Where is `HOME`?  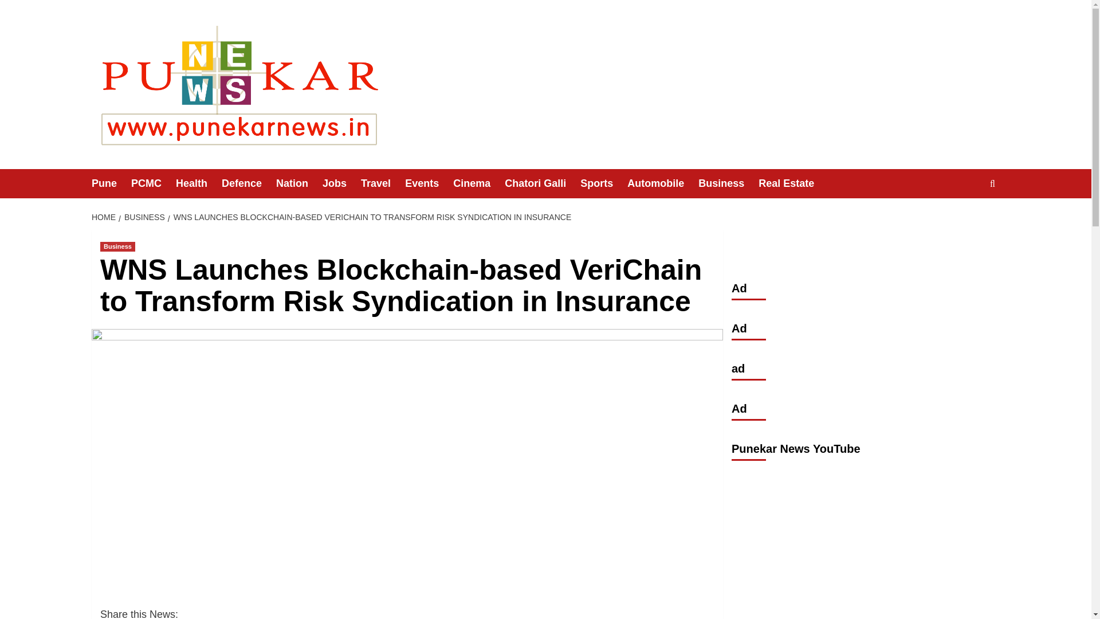
HOME is located at coordinates (105, 217).